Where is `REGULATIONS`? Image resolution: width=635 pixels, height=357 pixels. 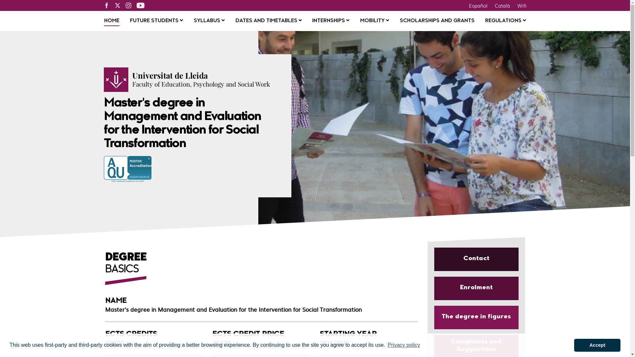 REGULATIONS is located at coordinates (505, 21).